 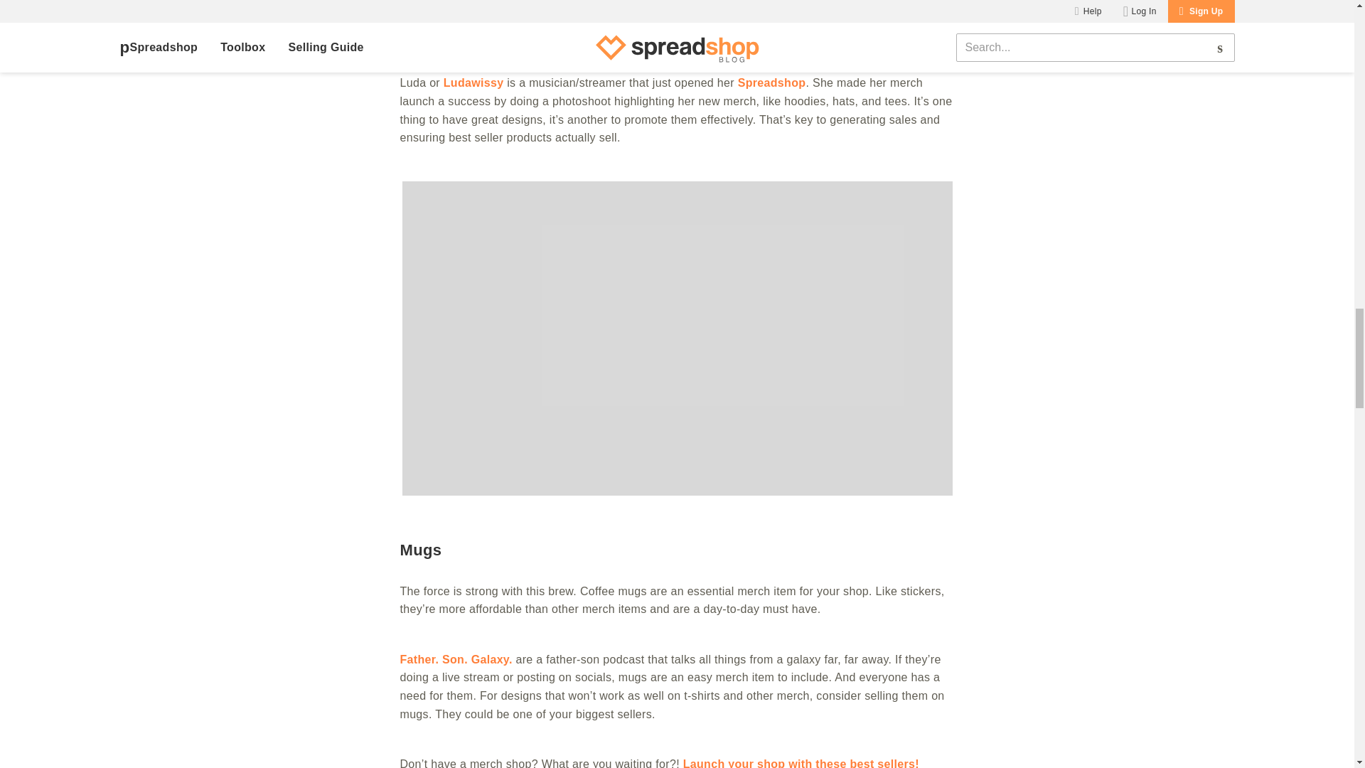 What do you see at coordinates (772, 82) in the screenshot?
I see `Spreadshop` at bounding box center [772, 82].